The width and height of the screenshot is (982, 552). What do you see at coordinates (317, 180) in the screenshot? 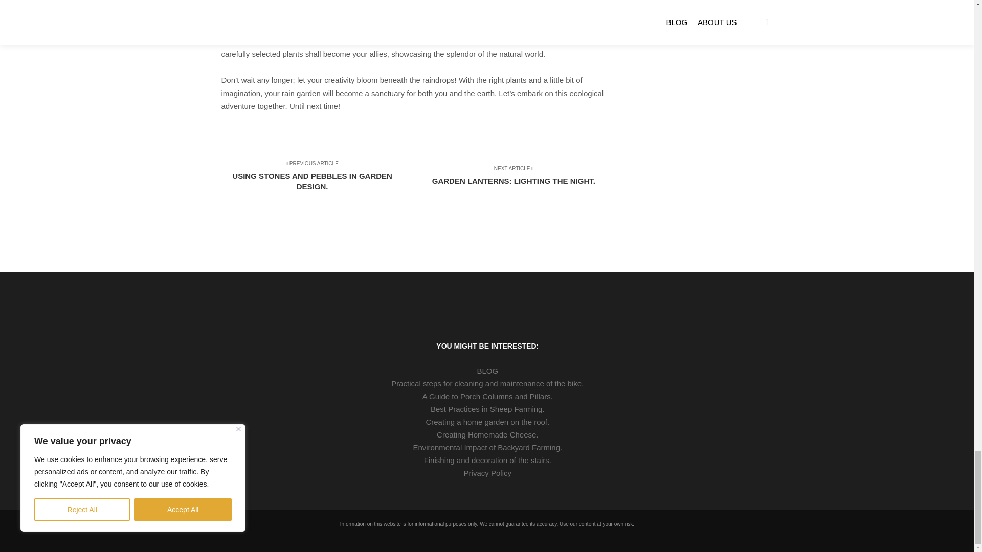
I see `Environmental Impact of Backyard Farming.` at bounding box center [317, 180].